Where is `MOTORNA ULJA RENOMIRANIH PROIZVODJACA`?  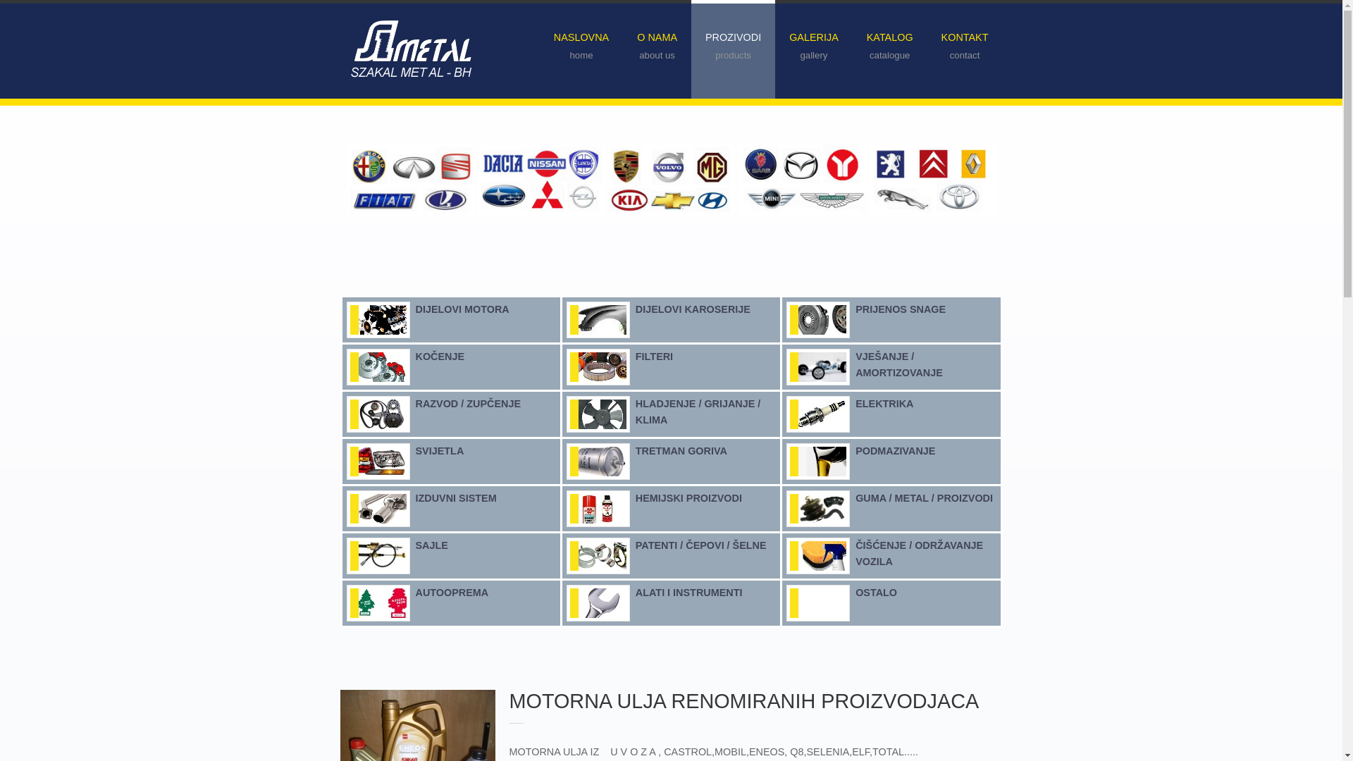 MOTORNA ULJA RENOMIRANIH PROIZVODJACA is located at coordinates (744, 701).